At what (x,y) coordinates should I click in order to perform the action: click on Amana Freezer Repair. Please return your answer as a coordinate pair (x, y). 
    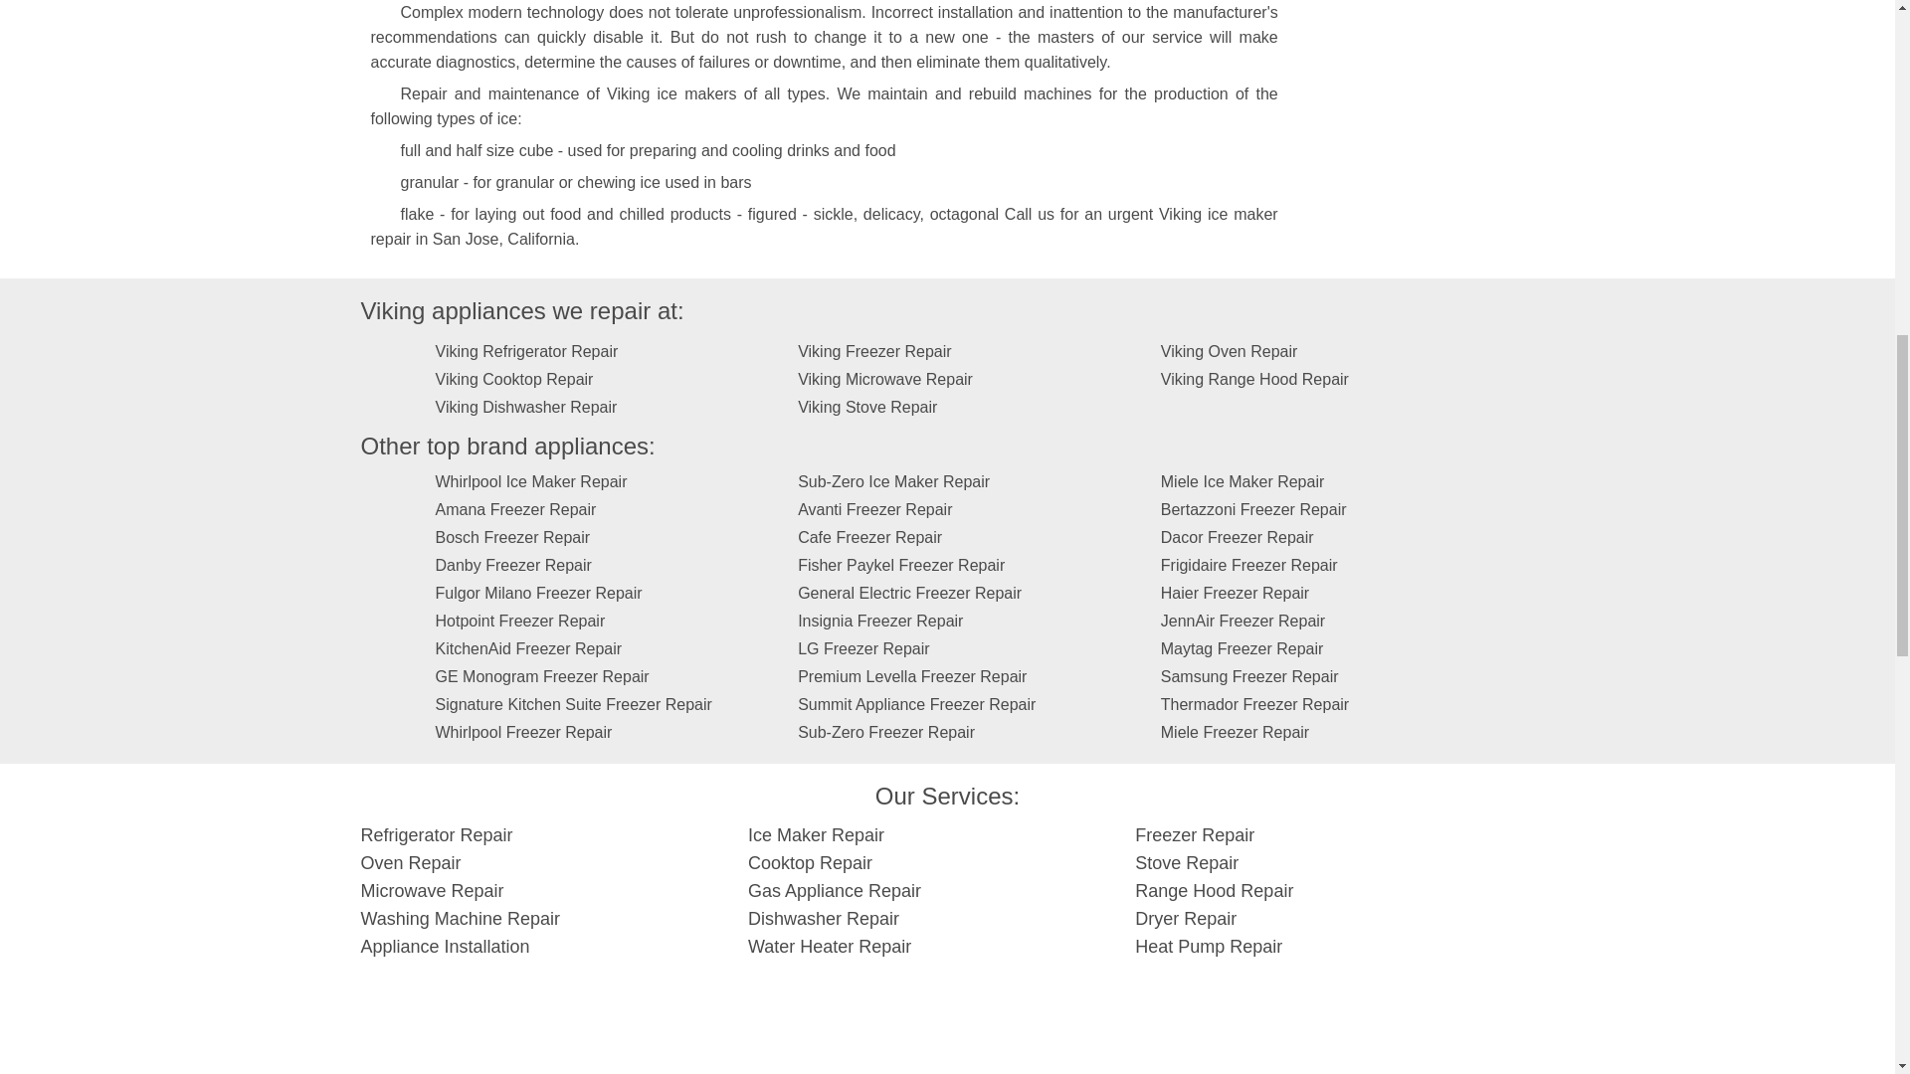
    Looking at the image, I should click on (515, 509).